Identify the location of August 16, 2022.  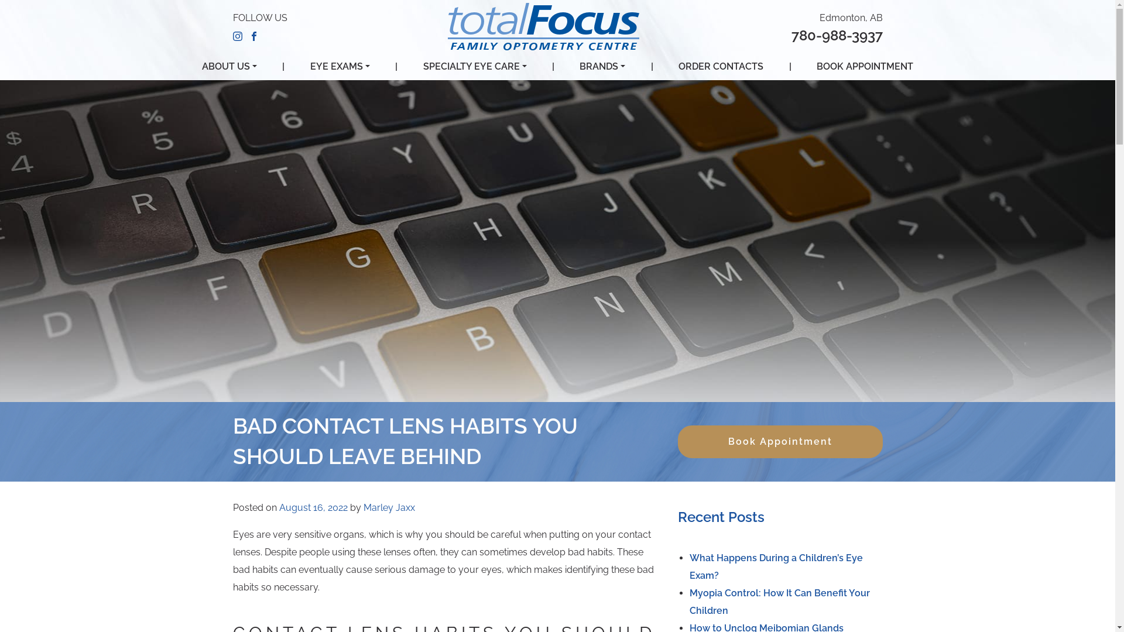
(313, 508).